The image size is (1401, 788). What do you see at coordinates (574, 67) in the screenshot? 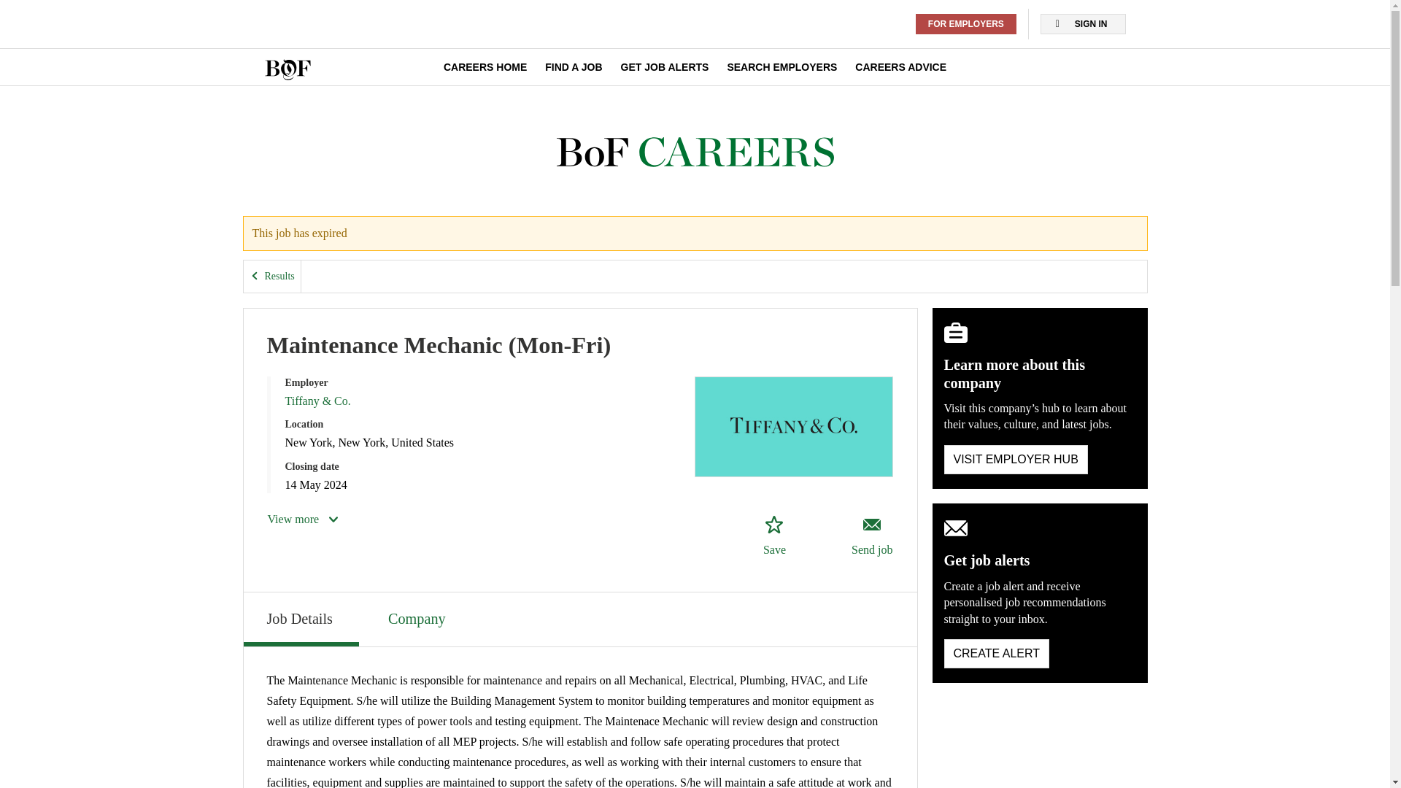
I see `FIND A JOB` at bounding box center [574, 67].